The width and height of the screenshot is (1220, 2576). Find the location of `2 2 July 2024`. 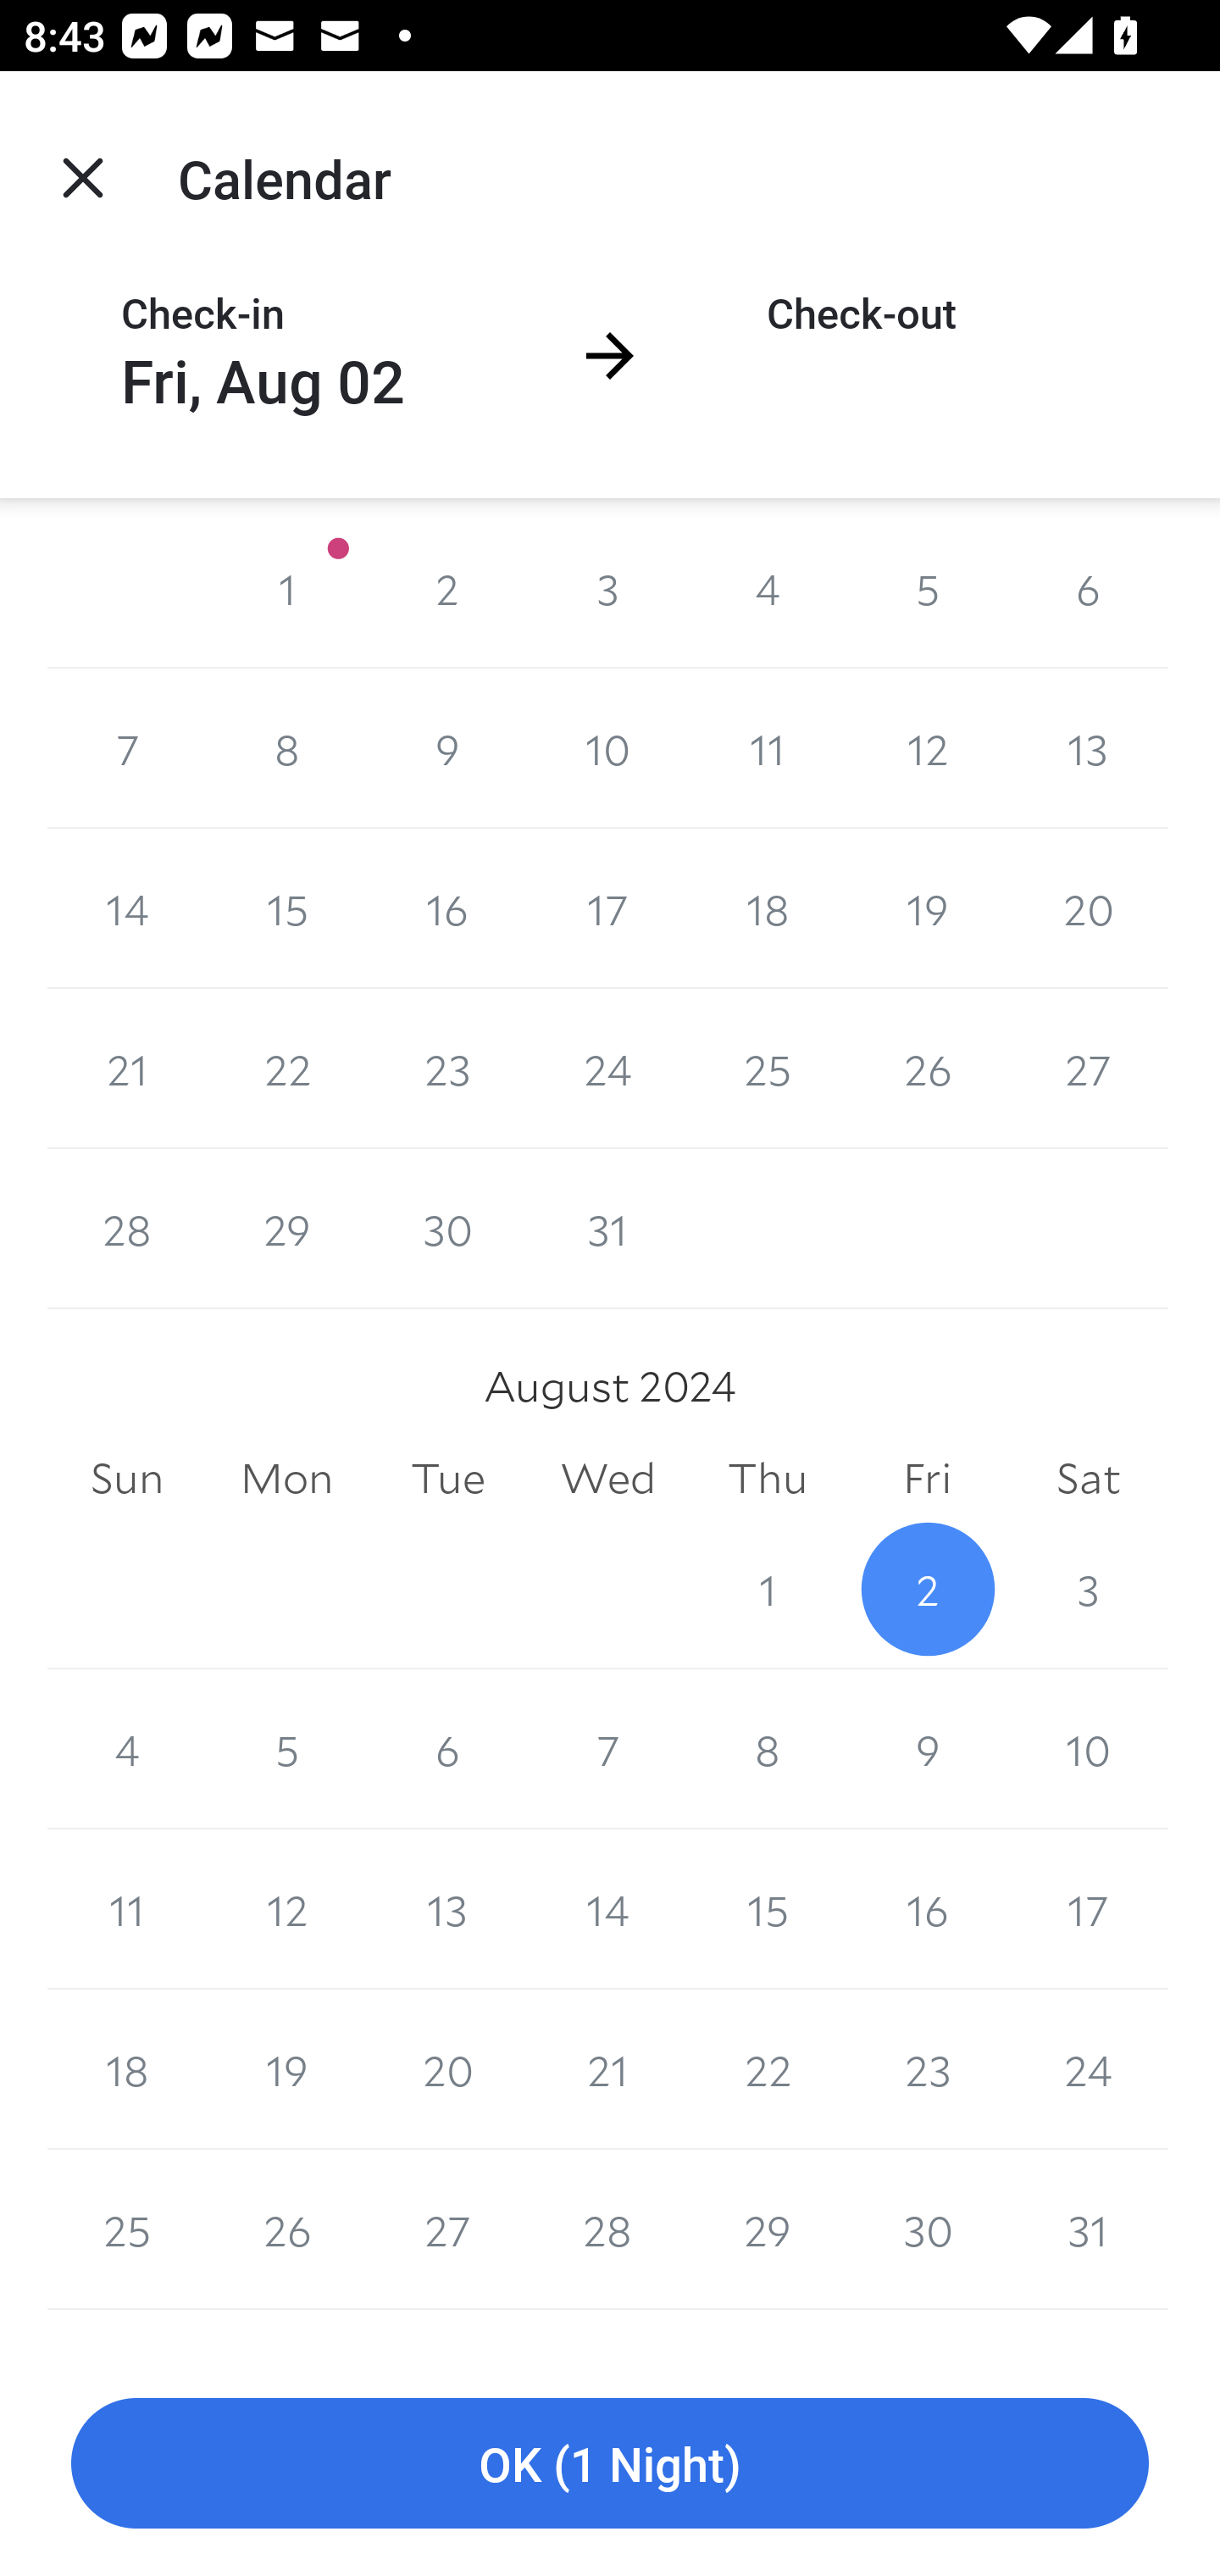

2 2 July 2024 is located at coordinates (447, 588).